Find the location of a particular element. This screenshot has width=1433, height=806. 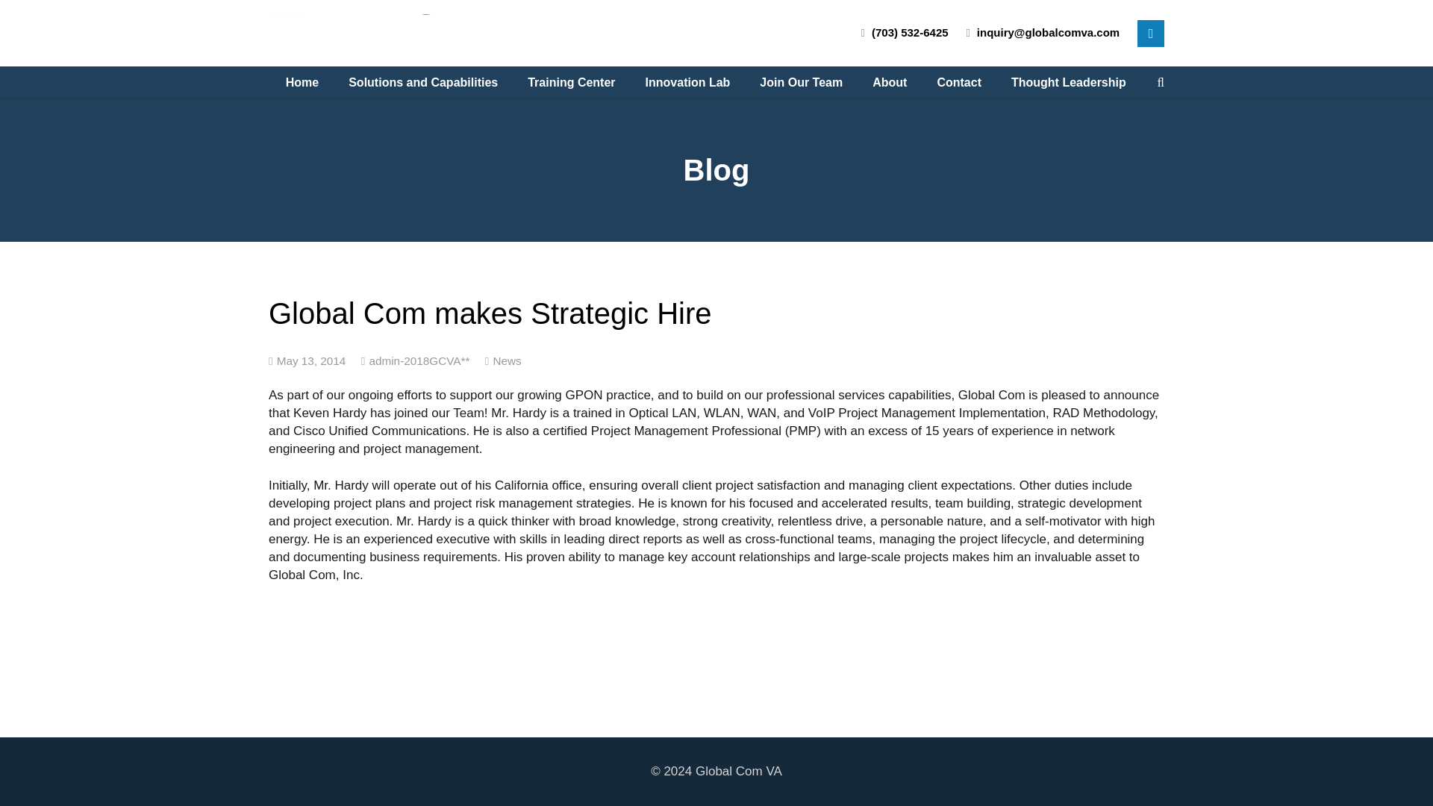

Home is located at coordinates (302, 83).